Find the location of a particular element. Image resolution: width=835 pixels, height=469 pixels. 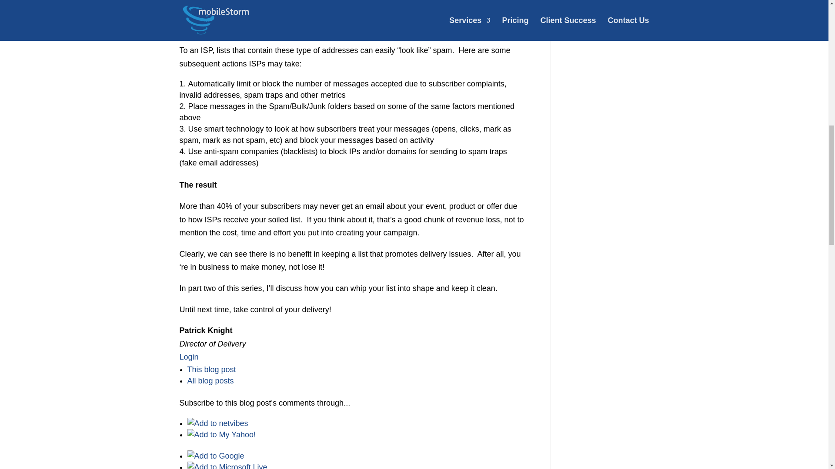

This blog post is located at coordinates (211, 369).